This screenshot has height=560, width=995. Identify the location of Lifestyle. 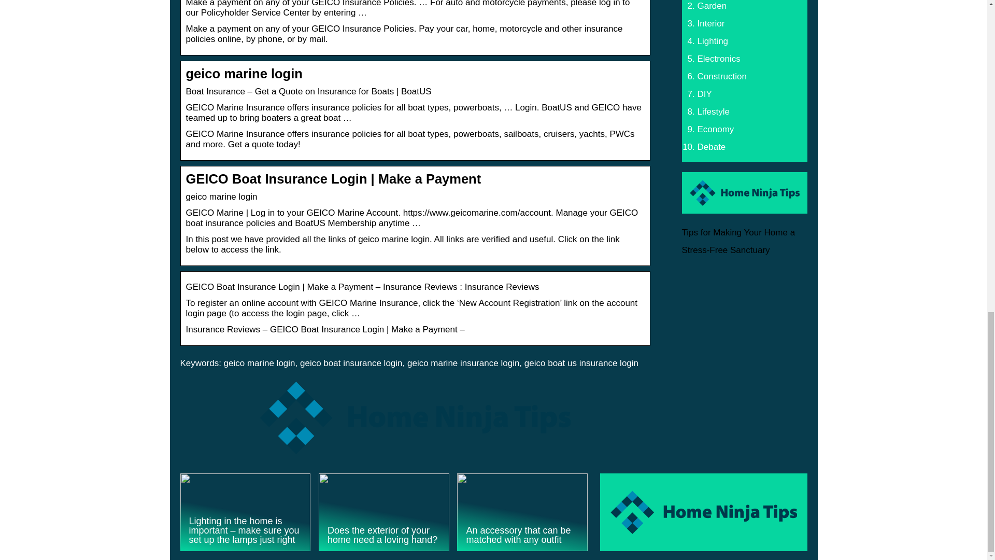
(713, 111).